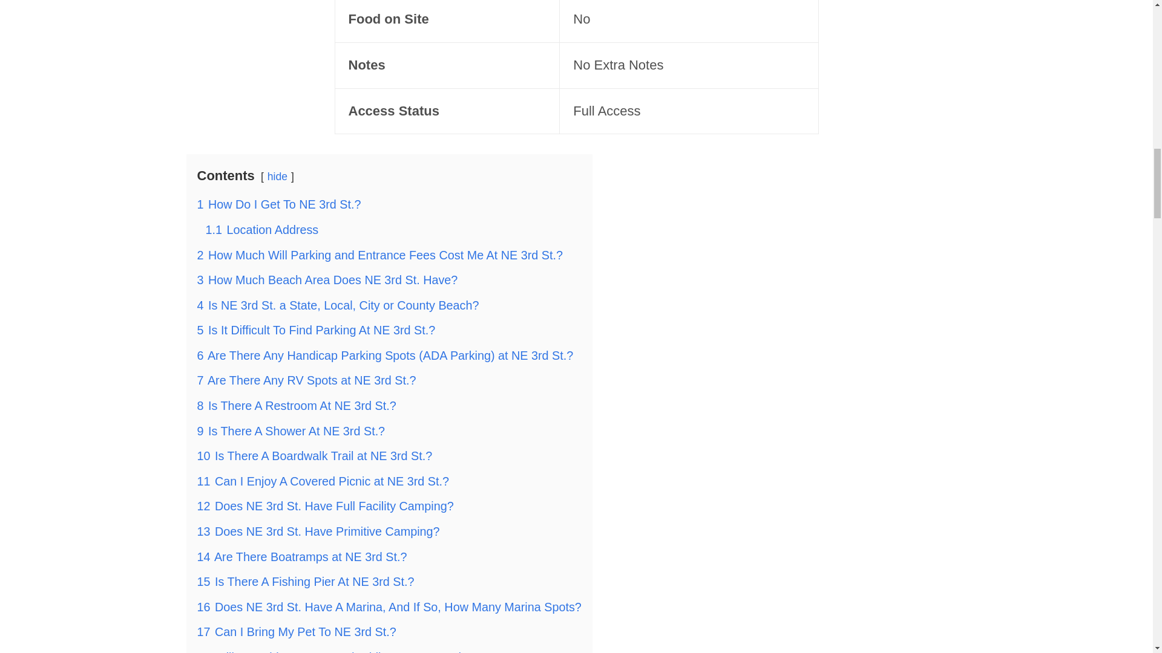  I want to click on 5 Is It Difficult To Find Parking At NE 3rd St.?, so click(317, 330).